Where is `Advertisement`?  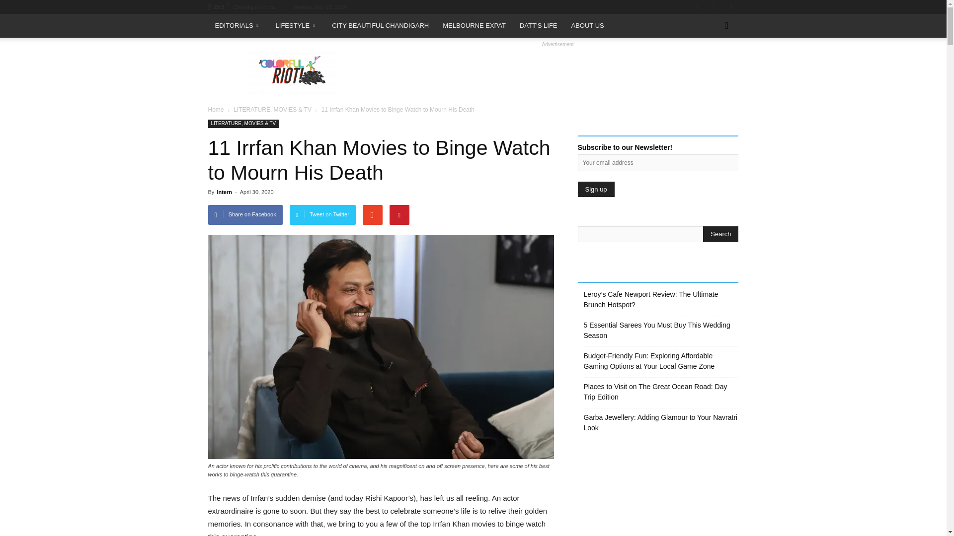
Advertisement is located at coordinates (557, 72).